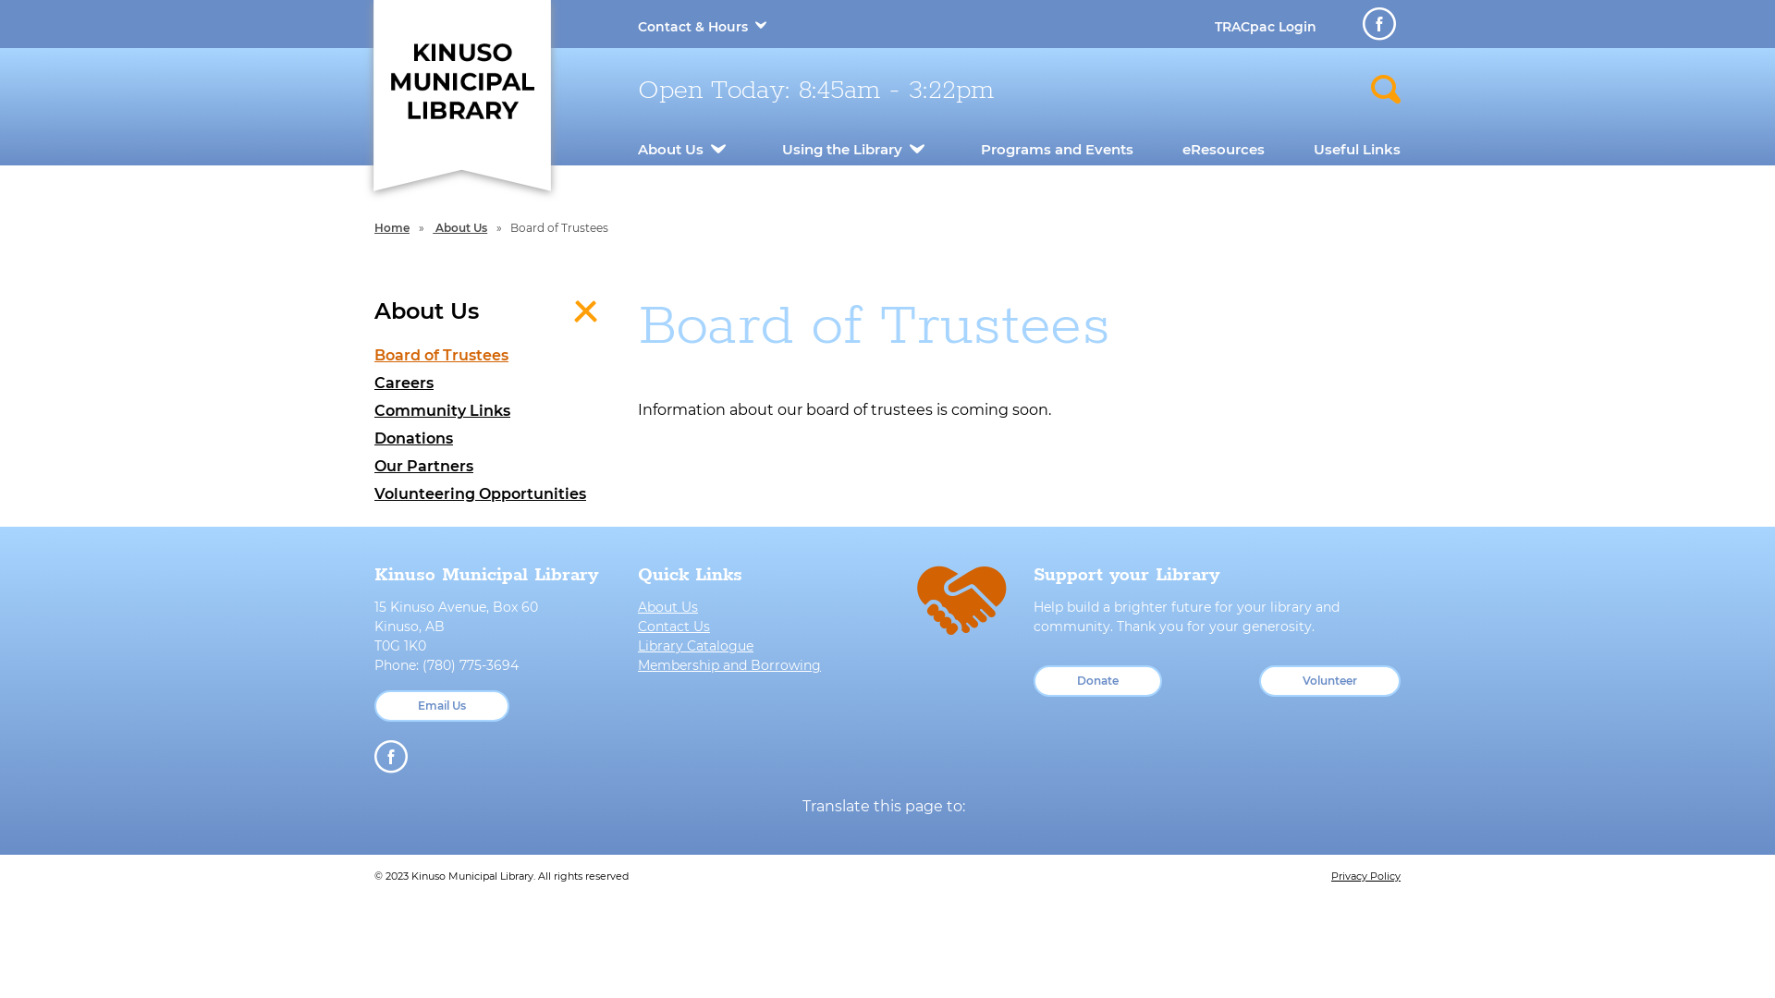 Image resolution: width=1775 pixels, height=998 pixels. What do you see at coordinates (756, 627) in the screenshot?
I see `Contact Us` at bounding box center [756, 627].